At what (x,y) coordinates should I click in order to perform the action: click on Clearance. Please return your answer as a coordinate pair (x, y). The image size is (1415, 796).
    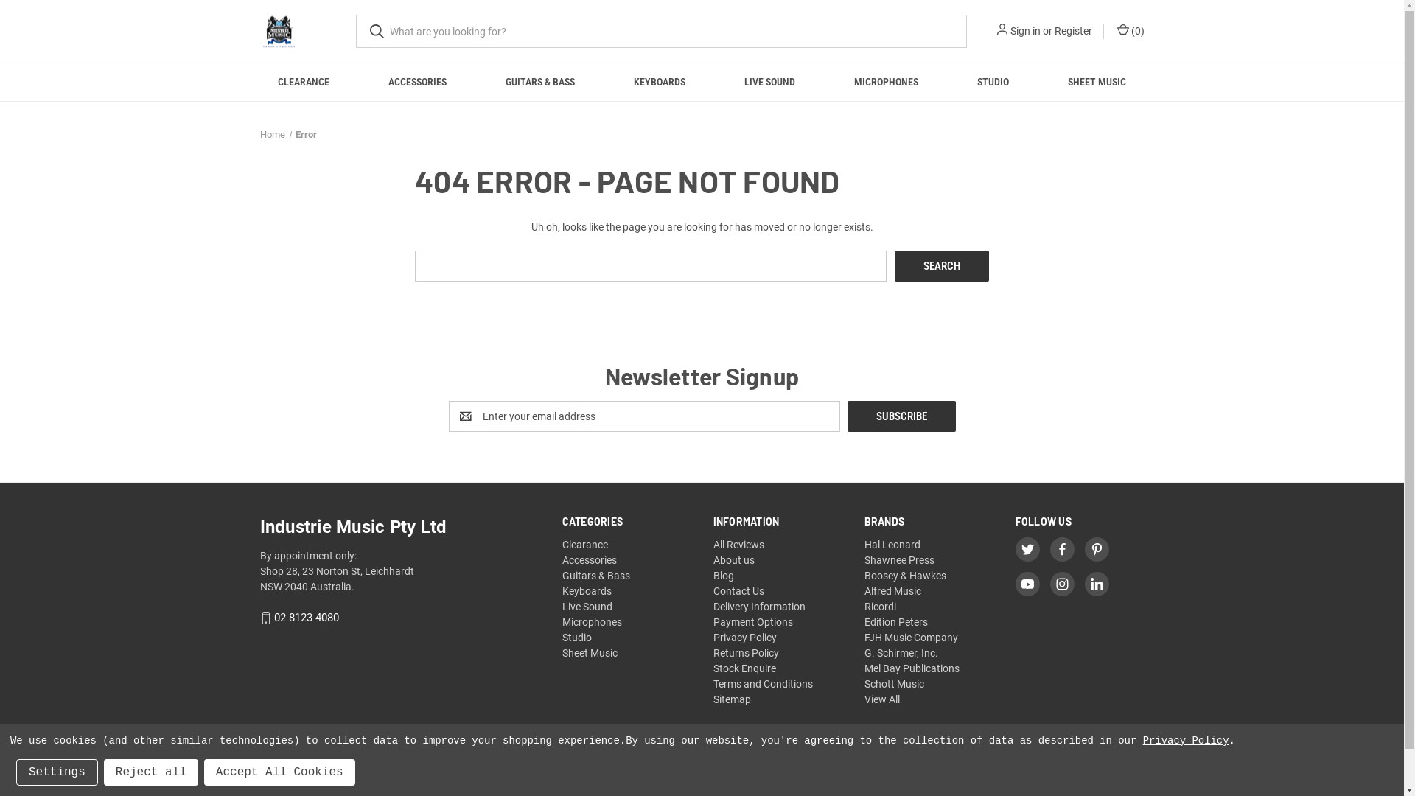
    Looking at the image, I should click on (585, 545).